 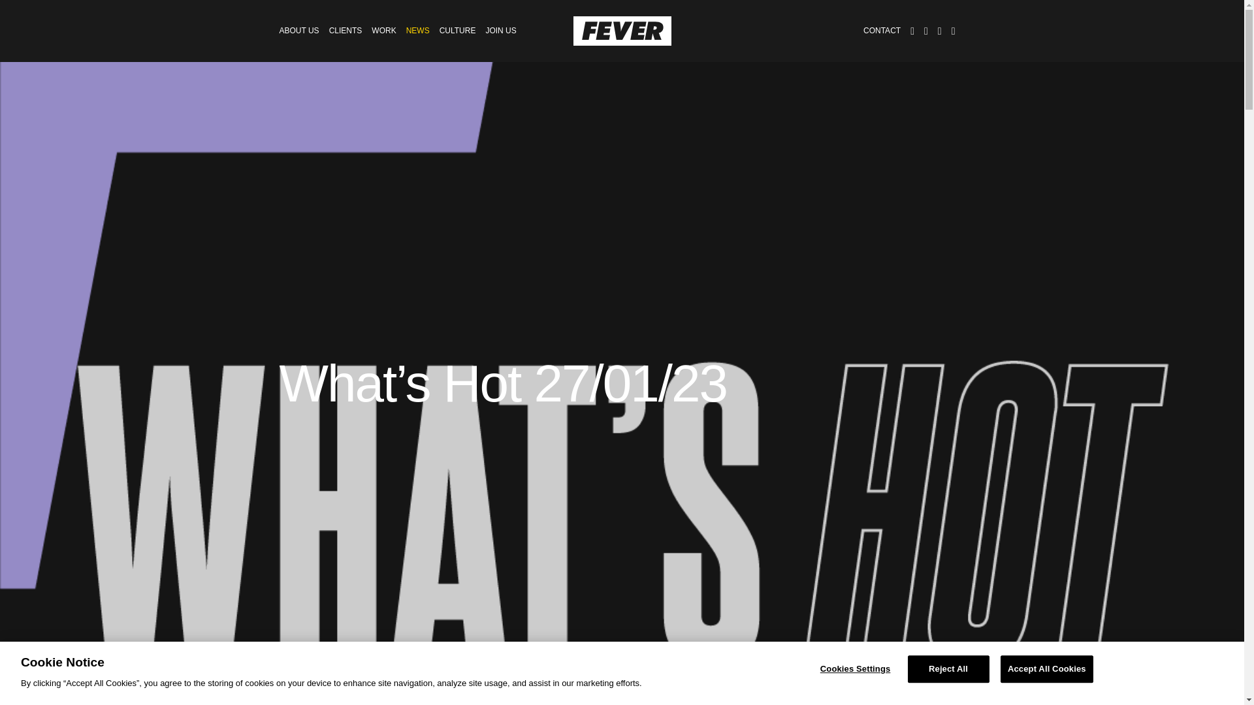 I want to click on CLIENTS, so click(x=345, y=30).